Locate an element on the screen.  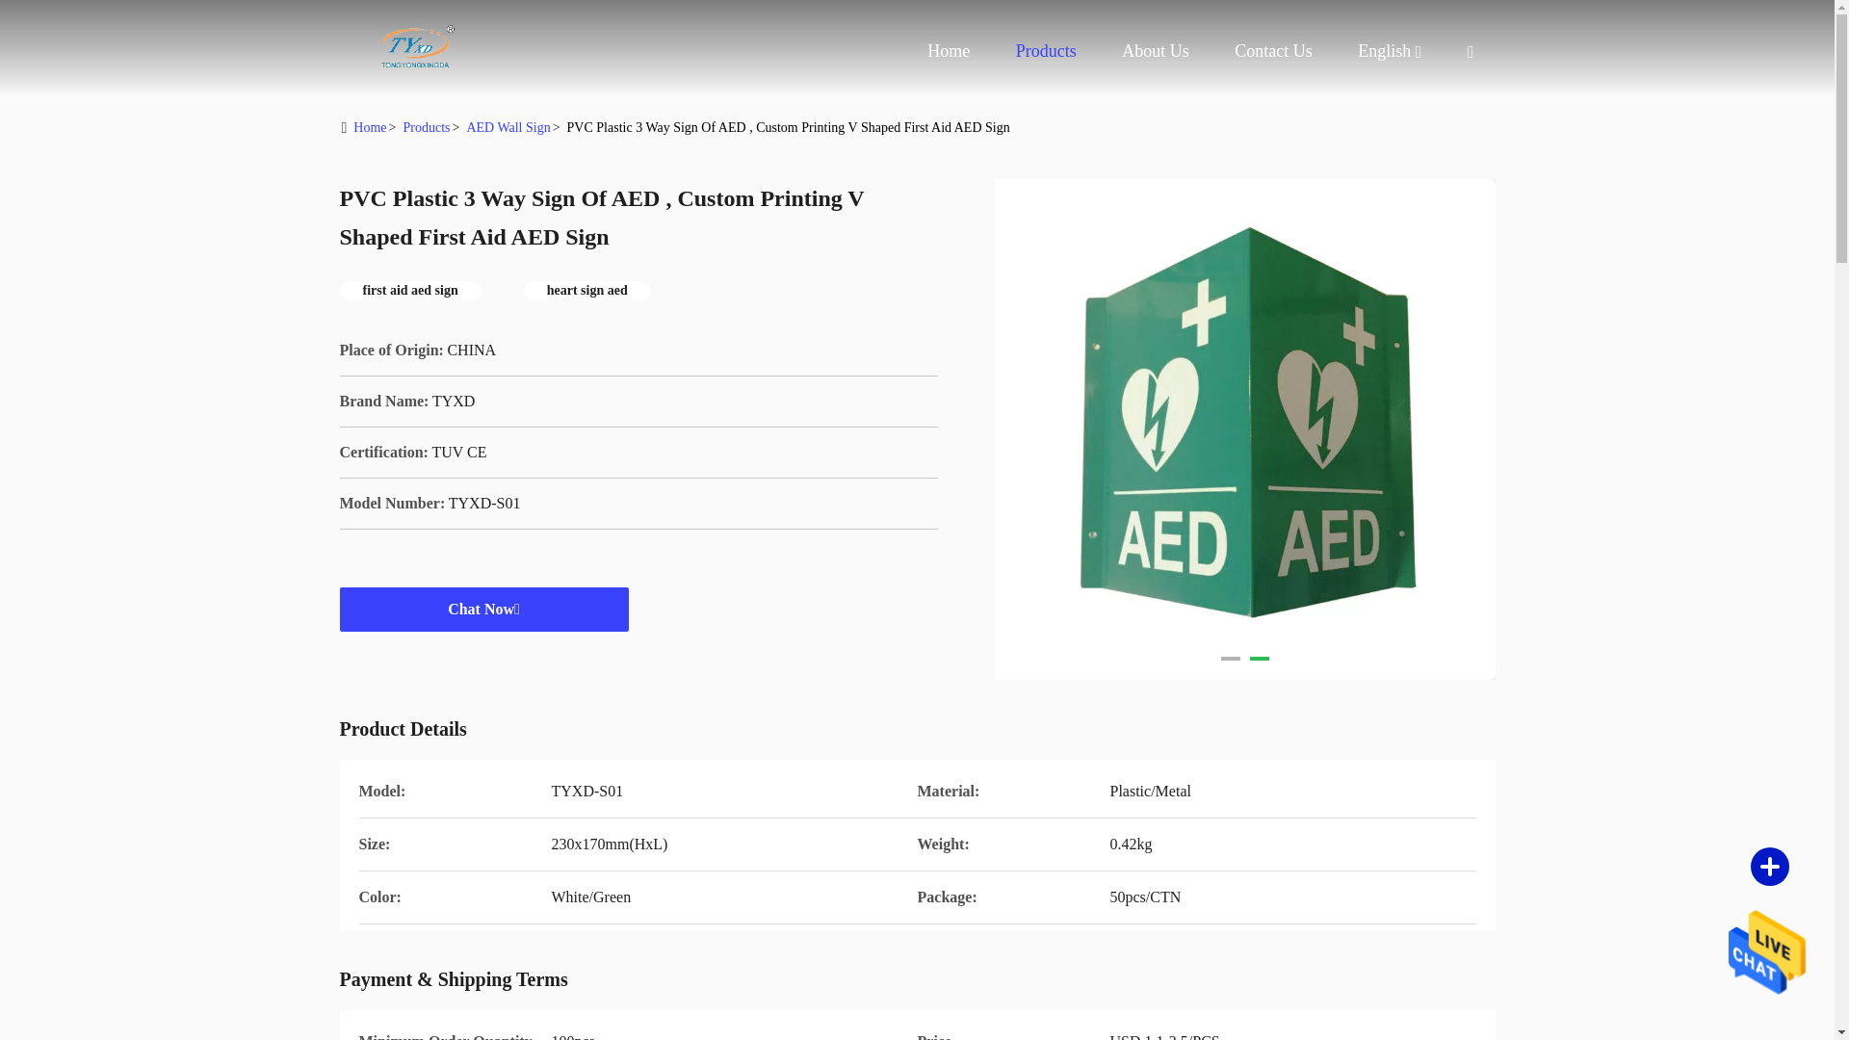
AED Wall Sign is located at coordinates (507, 127).